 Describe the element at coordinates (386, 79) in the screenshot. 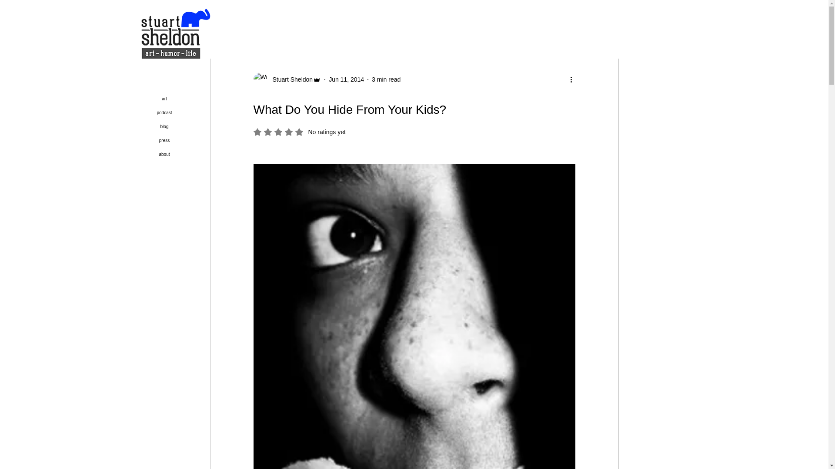

I see `3 min read` at that location.